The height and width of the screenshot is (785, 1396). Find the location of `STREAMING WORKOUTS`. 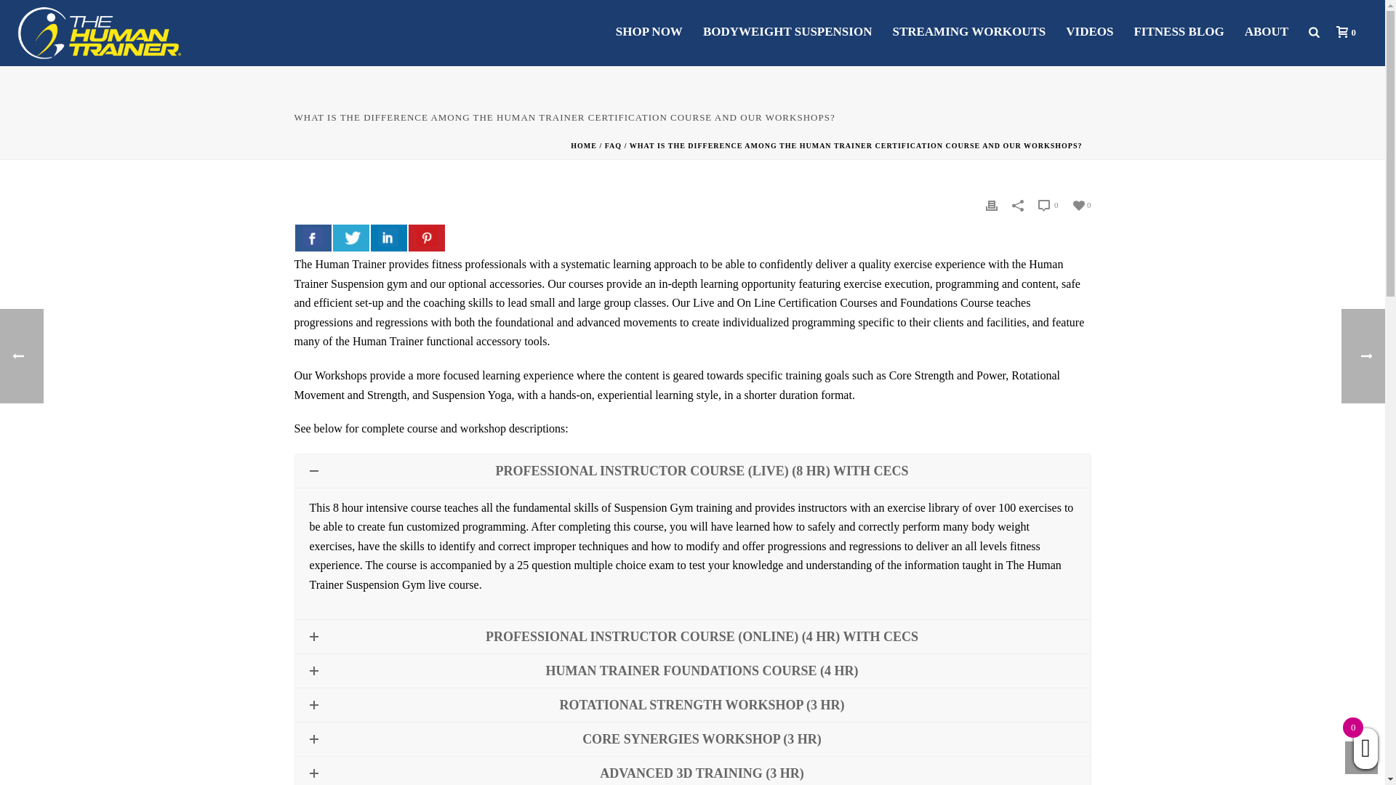

STREAMING WORKOUTS is located at coordinates (968, 31).